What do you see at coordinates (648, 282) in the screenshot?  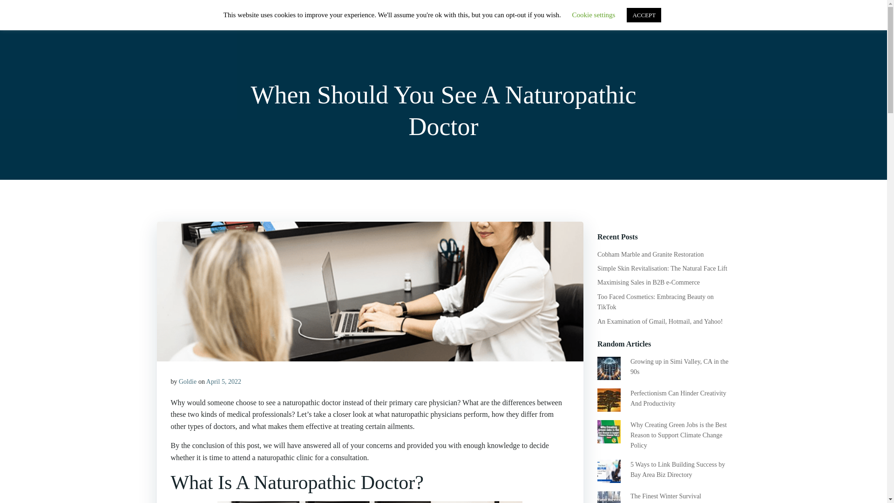 I see `Maximising Sales in B2B e-Commerce` at bounding box center [648, 282].